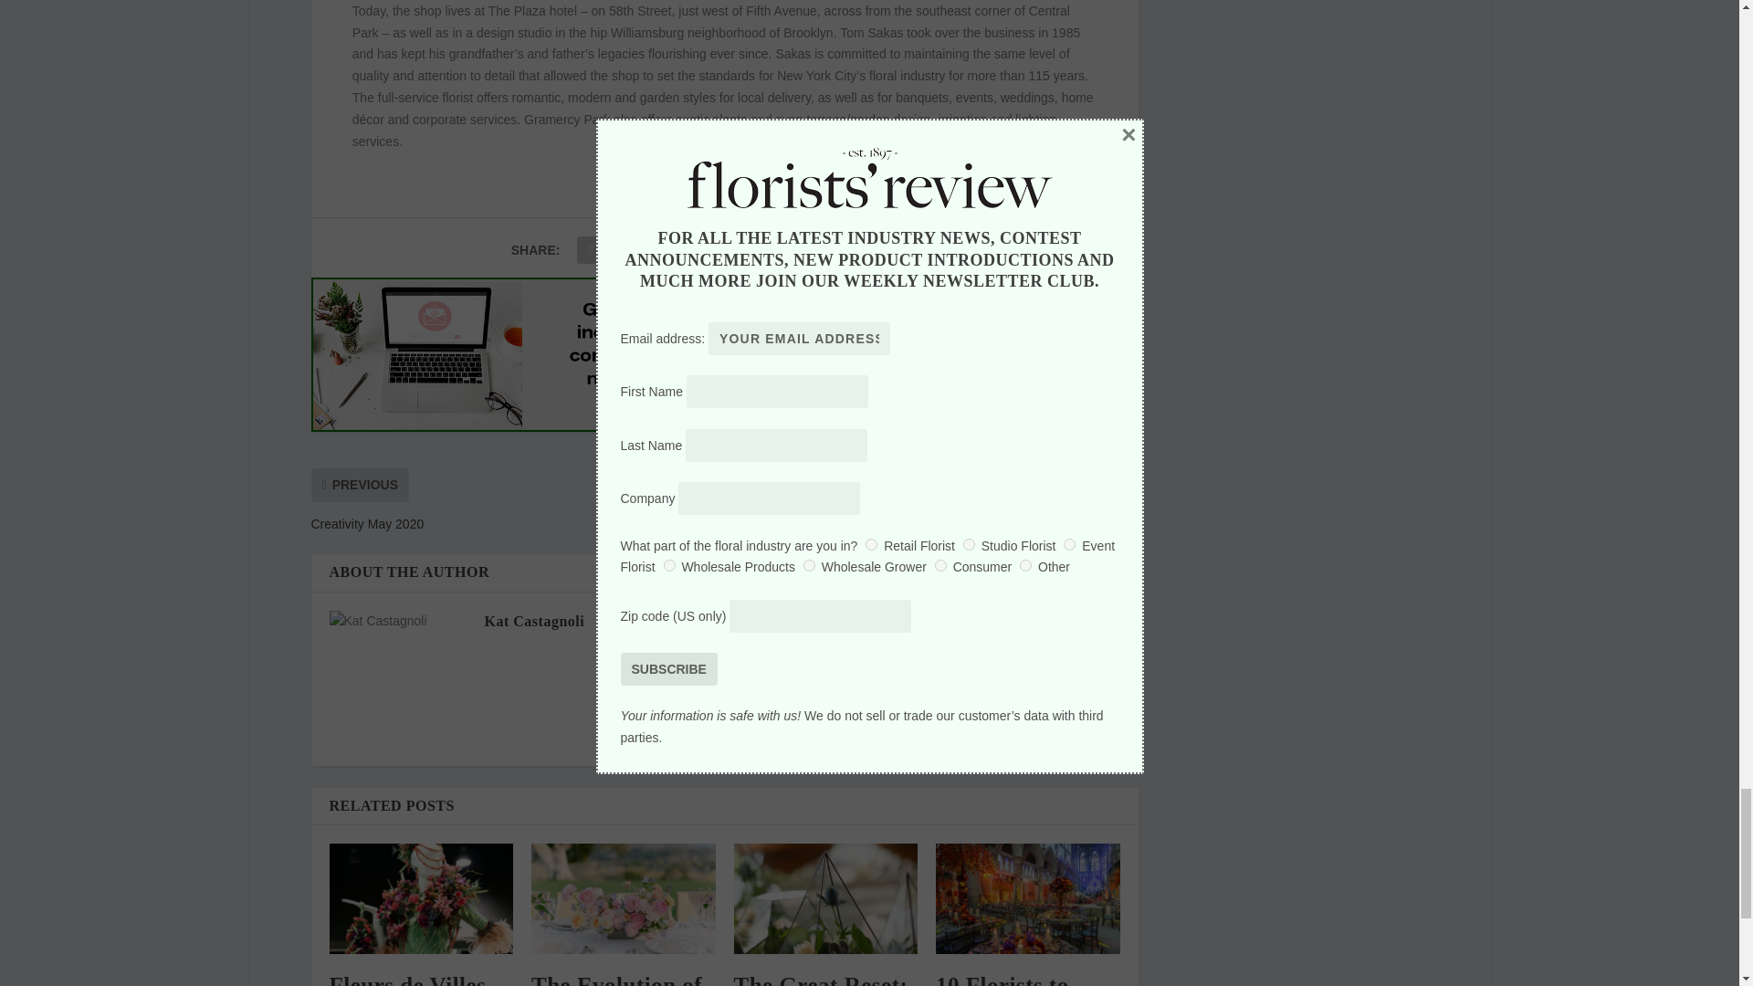 Image resolution: width=1753 pixels, height=986 pixels. What do you see at coordinates (626, 249) in the screenshot?
I see `Share "Big City Blooms" via Twitter` at bounding box center [626, 249].